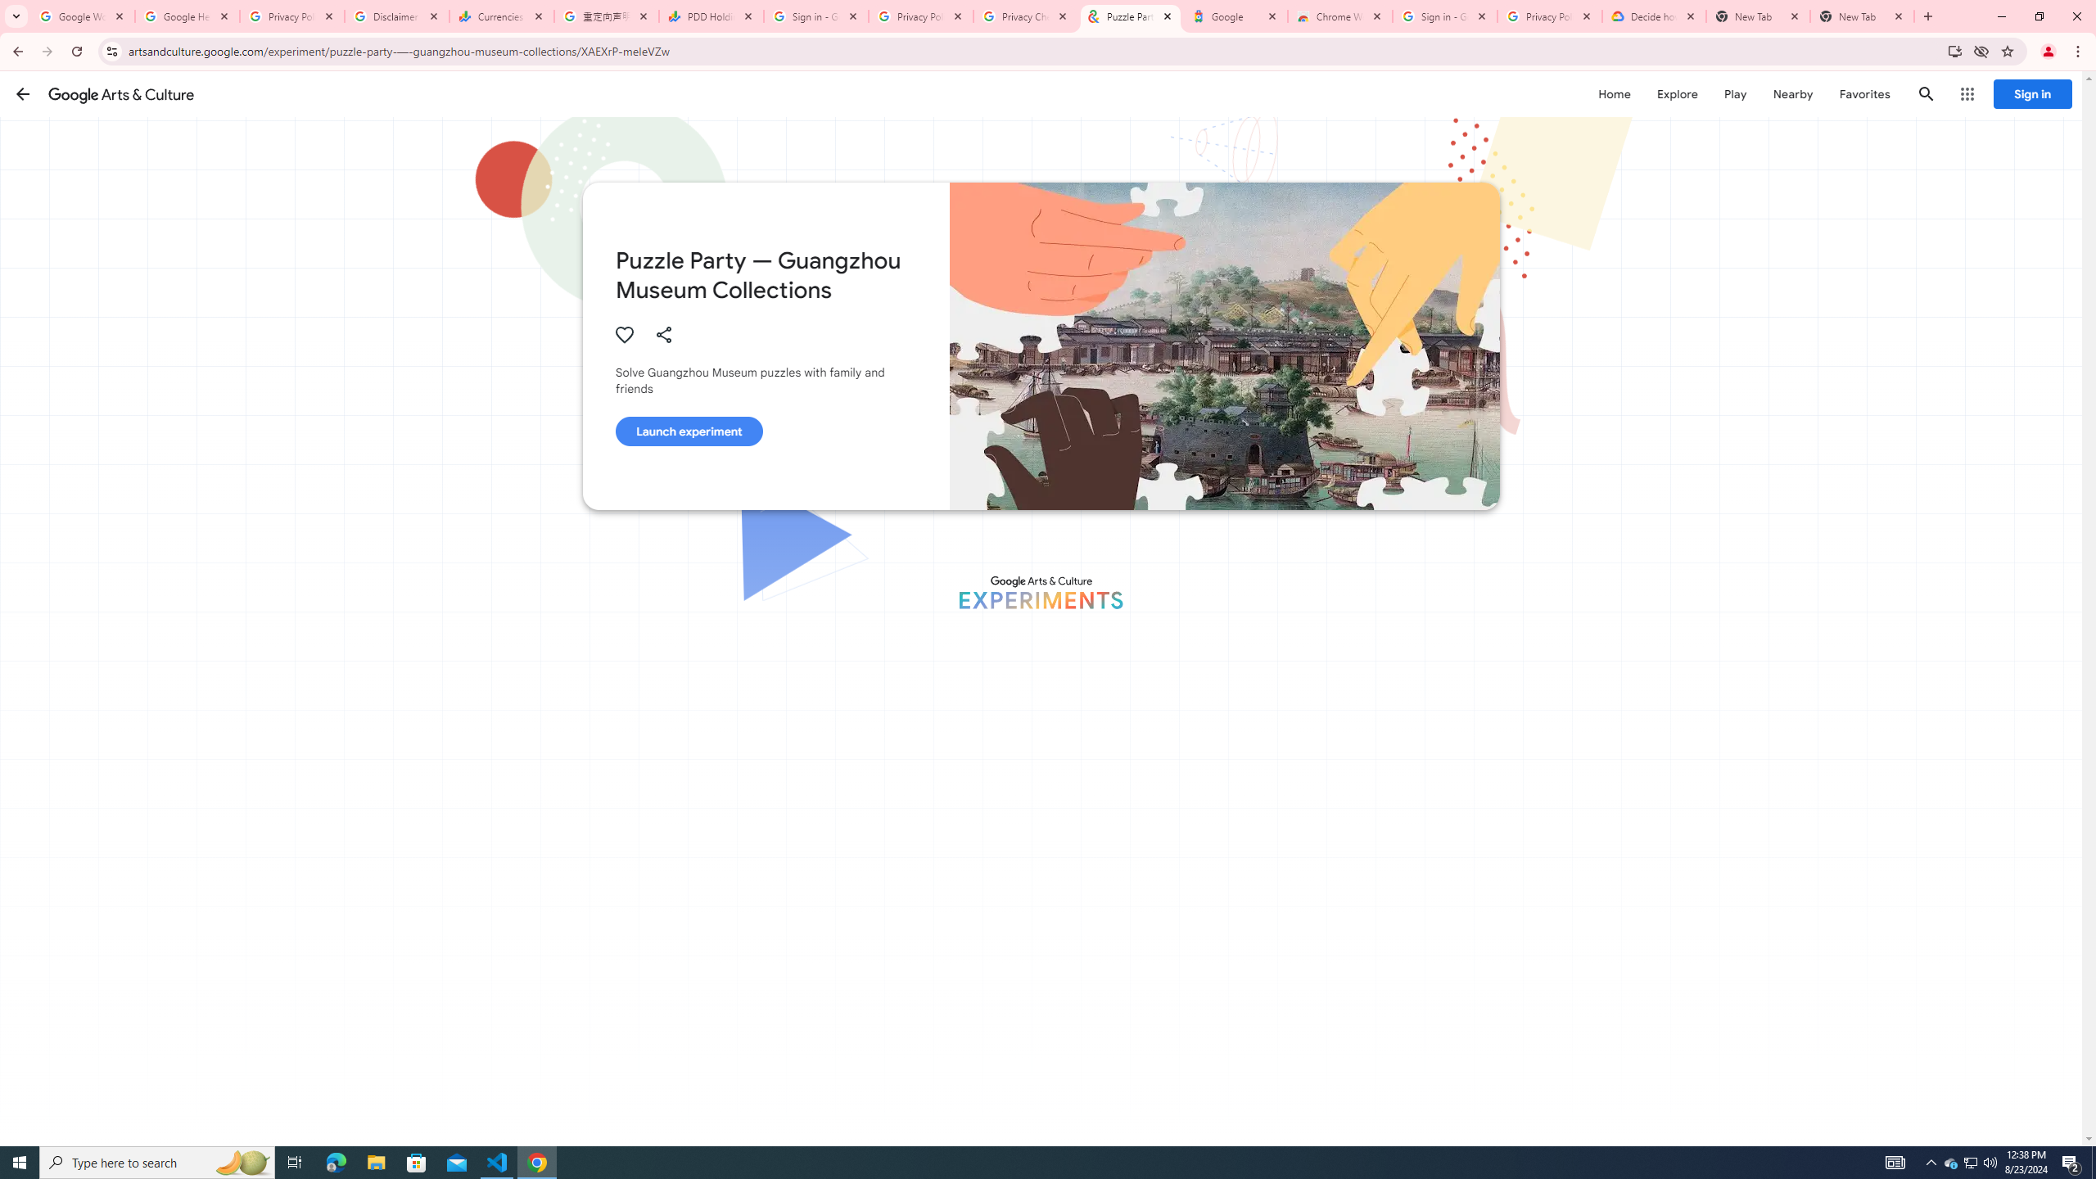 The height and width of the screenshot is (1179, 2096). What do you see at coordinates (1032, 1122) in the screenshot?
I see `Medium` at bounding box center [1032, 1122].